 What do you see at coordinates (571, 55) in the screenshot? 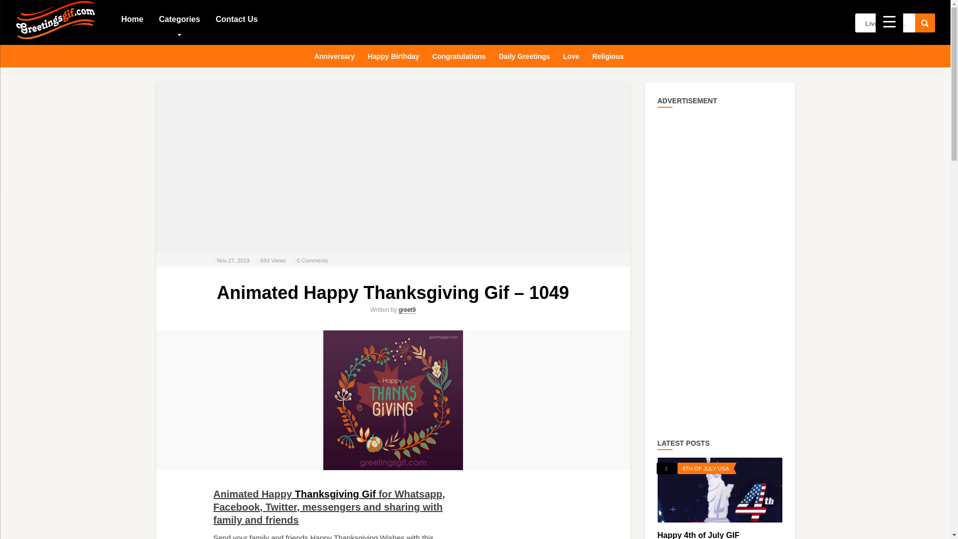
I see `Love` at bounding box center [571, 55].